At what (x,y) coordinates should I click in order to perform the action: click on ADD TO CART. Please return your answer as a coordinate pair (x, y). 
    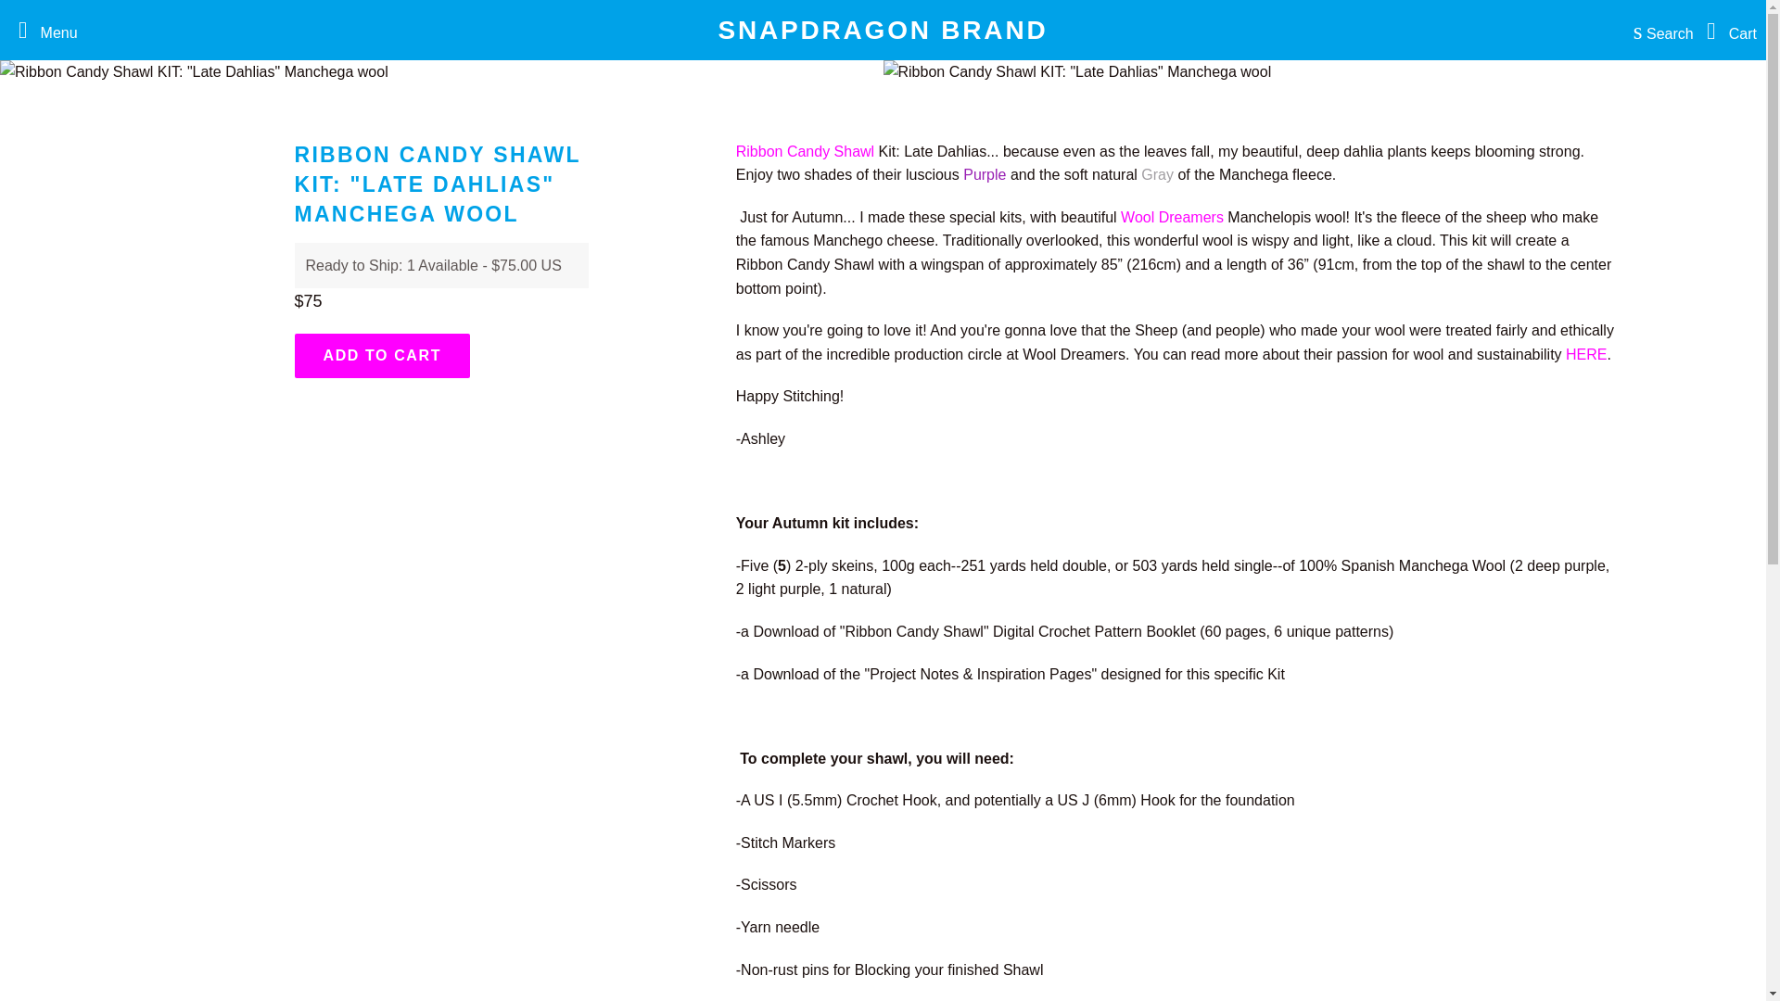
    Looking at the image, I should click on (383, 356).